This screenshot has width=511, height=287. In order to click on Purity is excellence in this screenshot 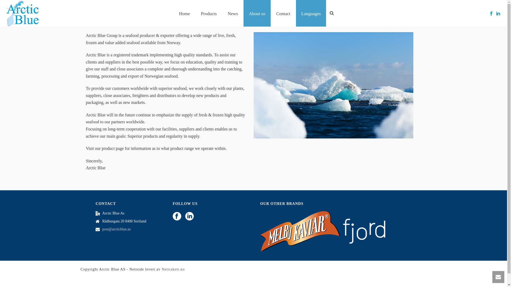, I will do `click(23, 13)`.